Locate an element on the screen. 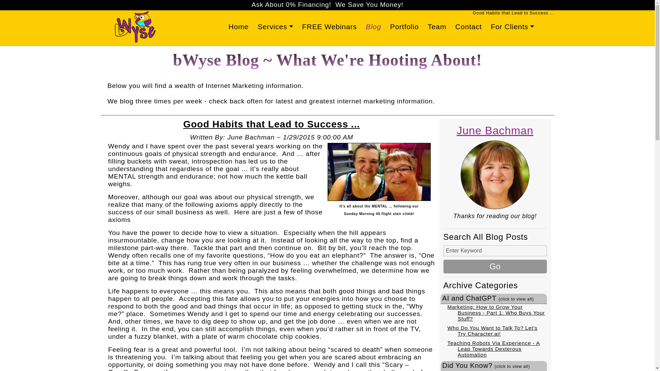 The height and width of the screenshot is (371, 660). June Bachman is located at coordinates (495, 131).